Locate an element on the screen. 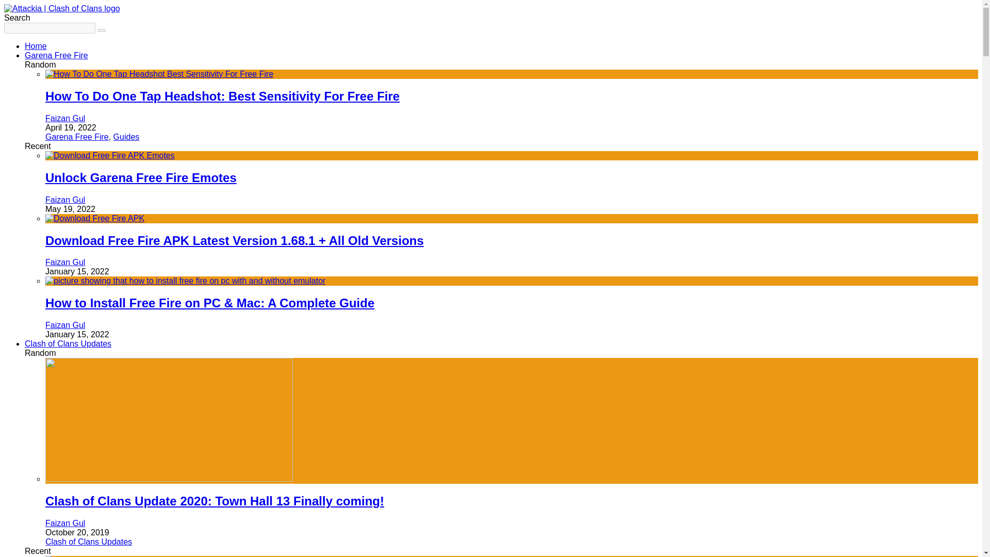 The height and width of the screenshot is (557, 990). Faizan Gul is located at coordinates (65, 325).